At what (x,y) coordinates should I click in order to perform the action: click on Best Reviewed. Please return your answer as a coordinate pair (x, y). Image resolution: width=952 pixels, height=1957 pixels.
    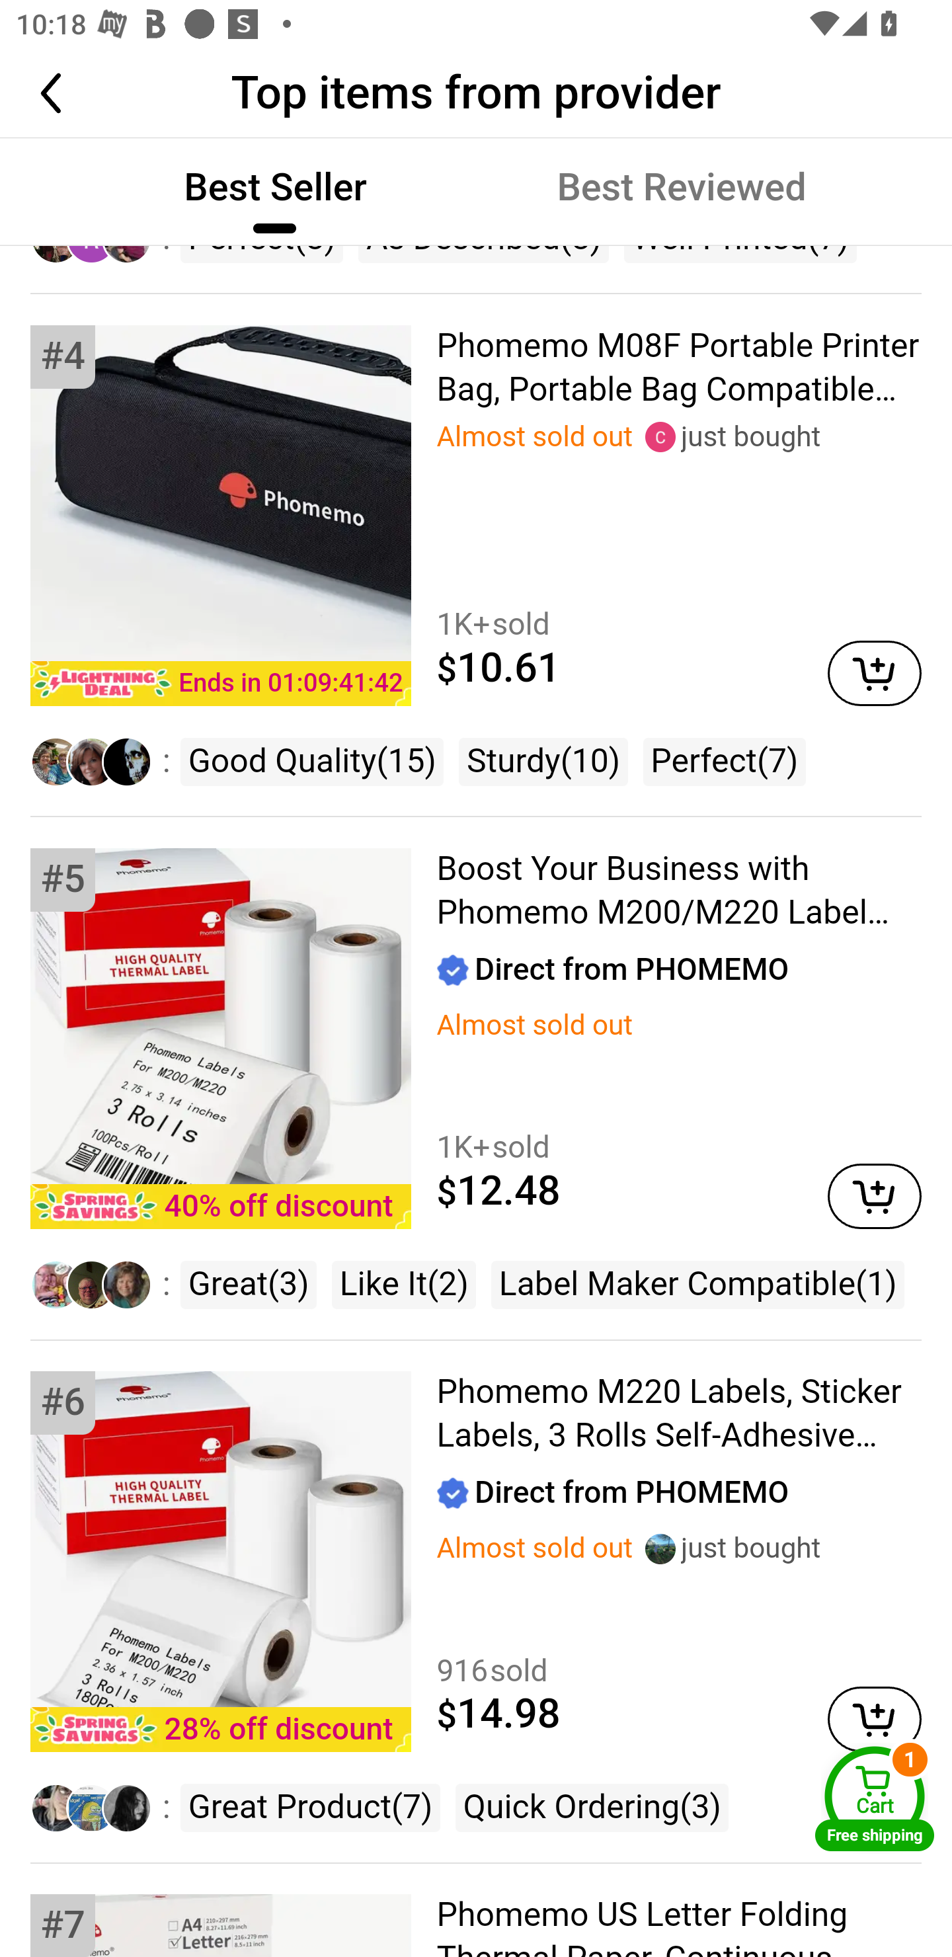
    Looking at the image, I should click on (682, 188).